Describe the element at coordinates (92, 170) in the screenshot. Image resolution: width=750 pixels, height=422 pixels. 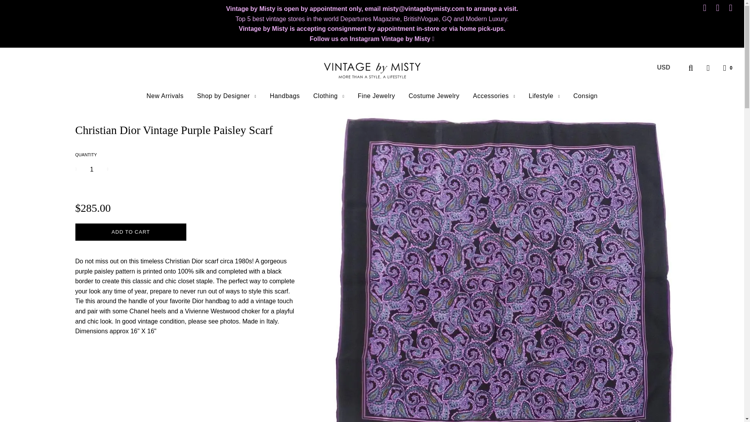
I see `1` at that location.